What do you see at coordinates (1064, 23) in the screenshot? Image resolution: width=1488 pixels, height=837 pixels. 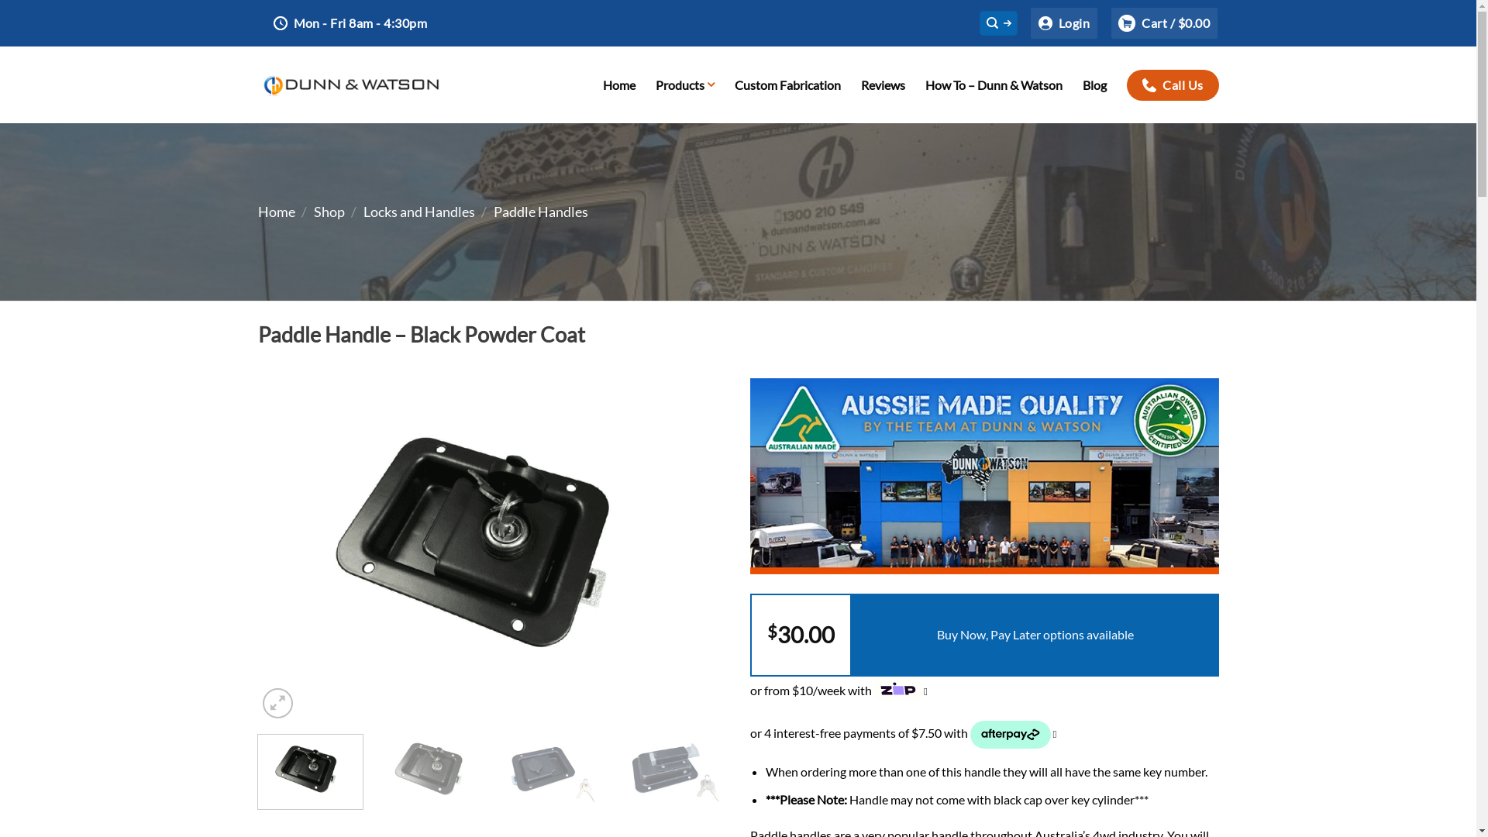 I see `Login` at bounding box center [1064, 23].